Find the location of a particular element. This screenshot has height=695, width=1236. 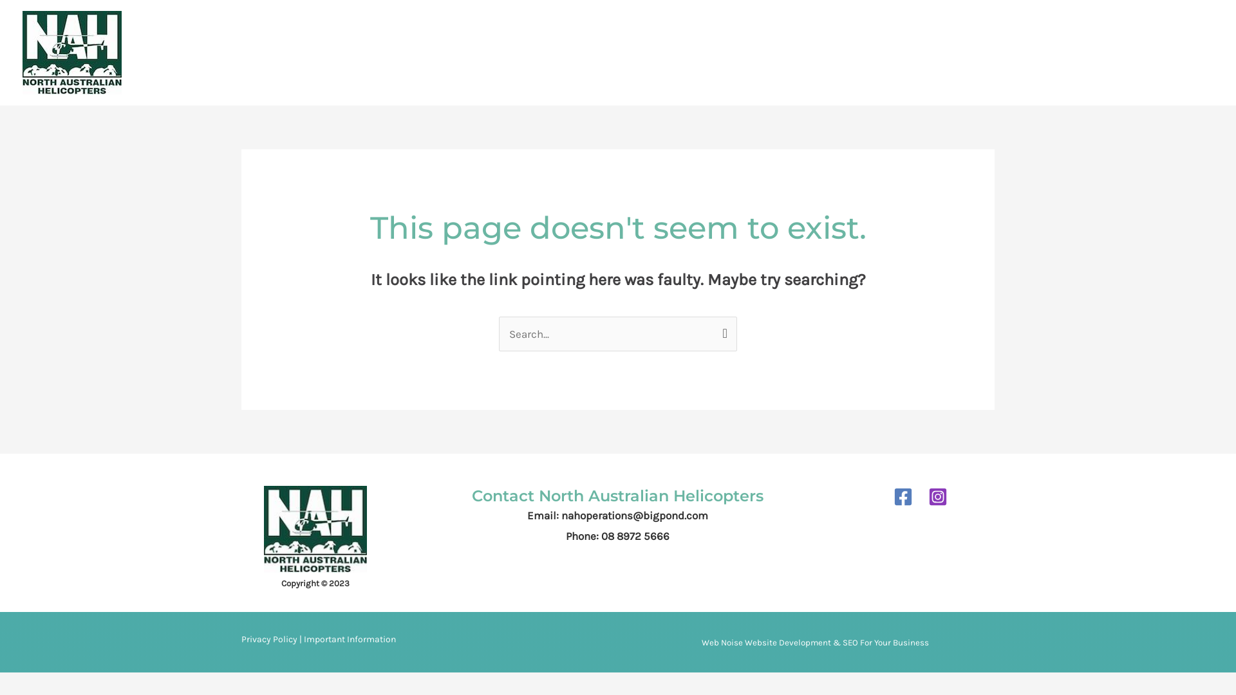

Contact is located at coordinates (1093, 53).